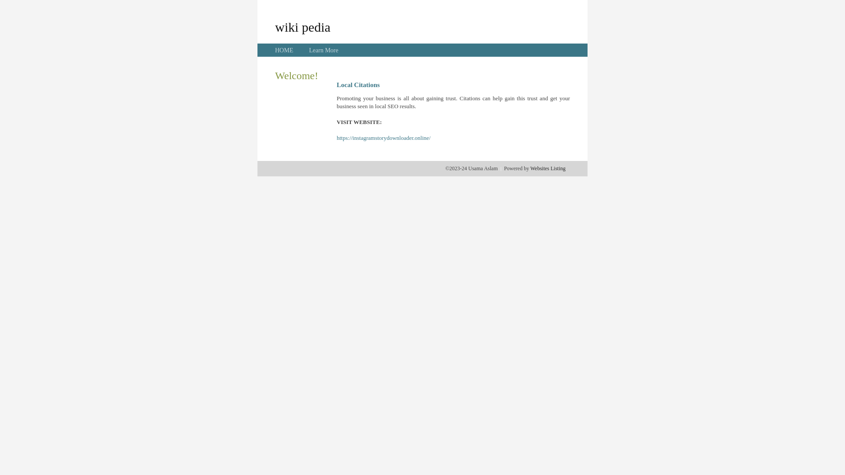 The image size is (845, 475). What do you see at coordinates (548, 168) in the screenshot?
I see `Websites Listing` at bounding box center [548, 168].